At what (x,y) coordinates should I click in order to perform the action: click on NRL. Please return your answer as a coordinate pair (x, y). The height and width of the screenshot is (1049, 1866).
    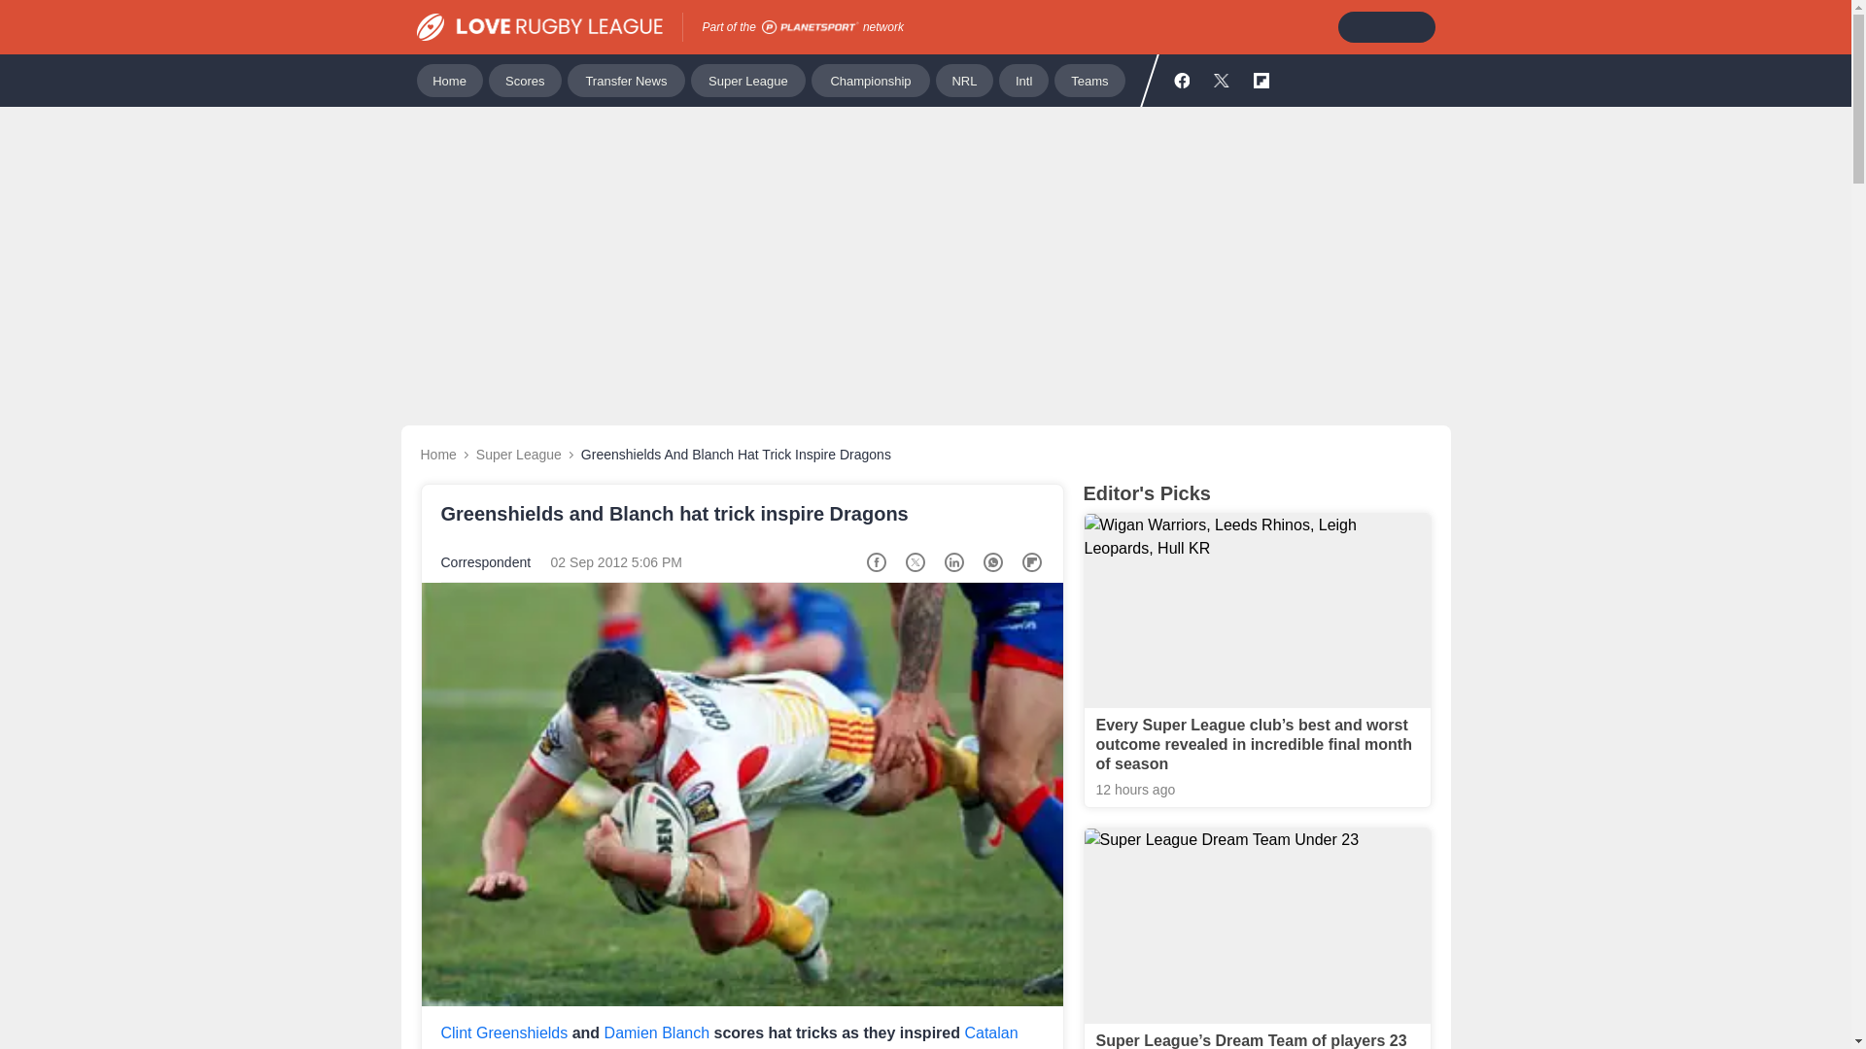
    Looking at the image, I should click on (964, 80).